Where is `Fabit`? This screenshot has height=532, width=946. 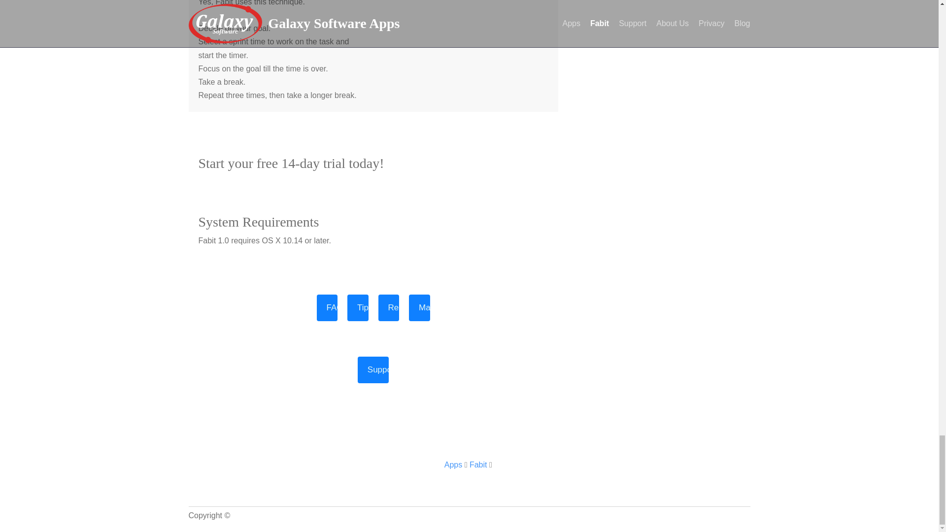
Fabit is located at coordinates (478, 465).